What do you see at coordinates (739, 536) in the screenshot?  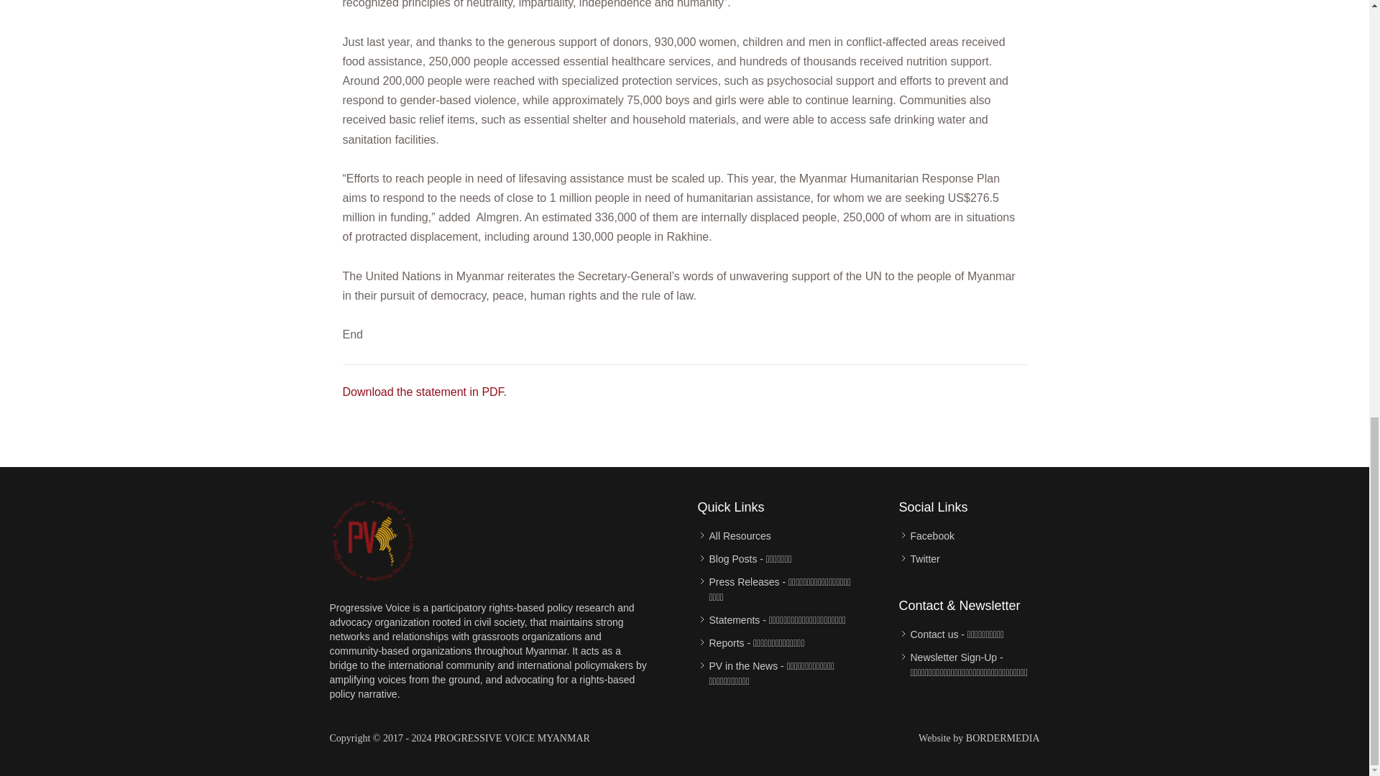 I see `All Resources` at bounding box center [739, 536].